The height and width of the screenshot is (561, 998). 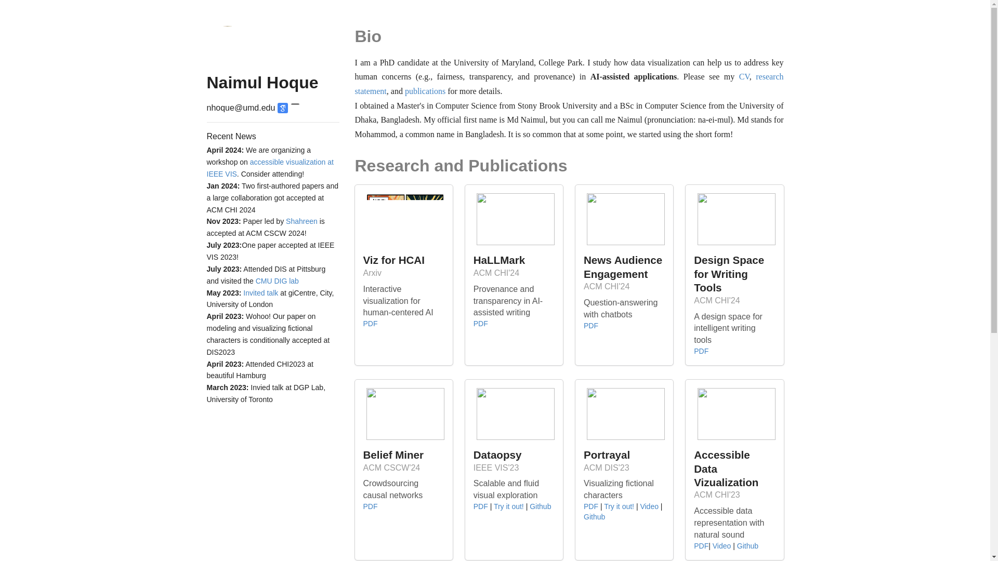 I want to click on PDF, so click(x=370, y=323).